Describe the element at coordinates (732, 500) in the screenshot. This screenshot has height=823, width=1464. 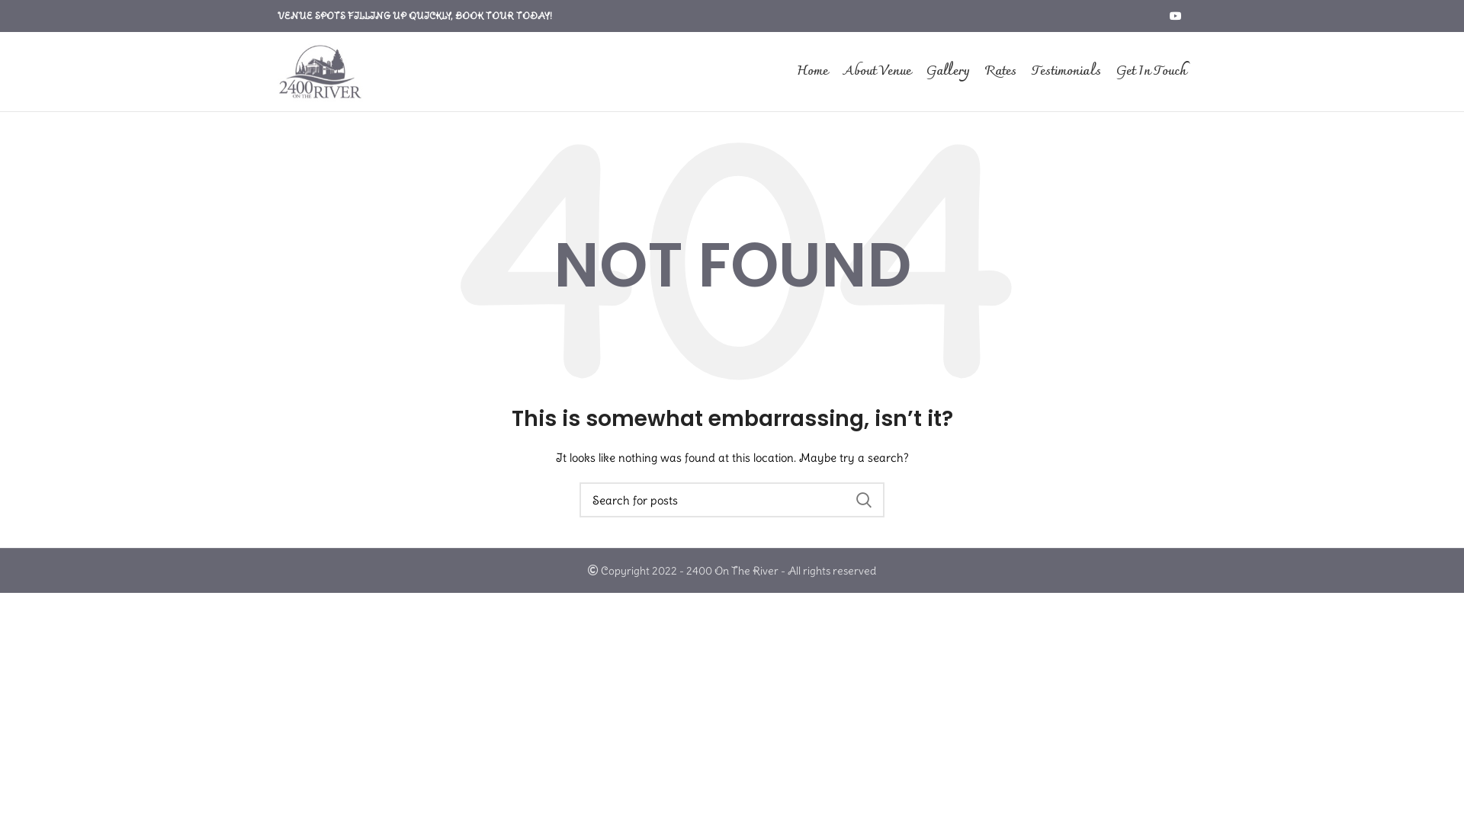
I see `Search for posts` at that location.